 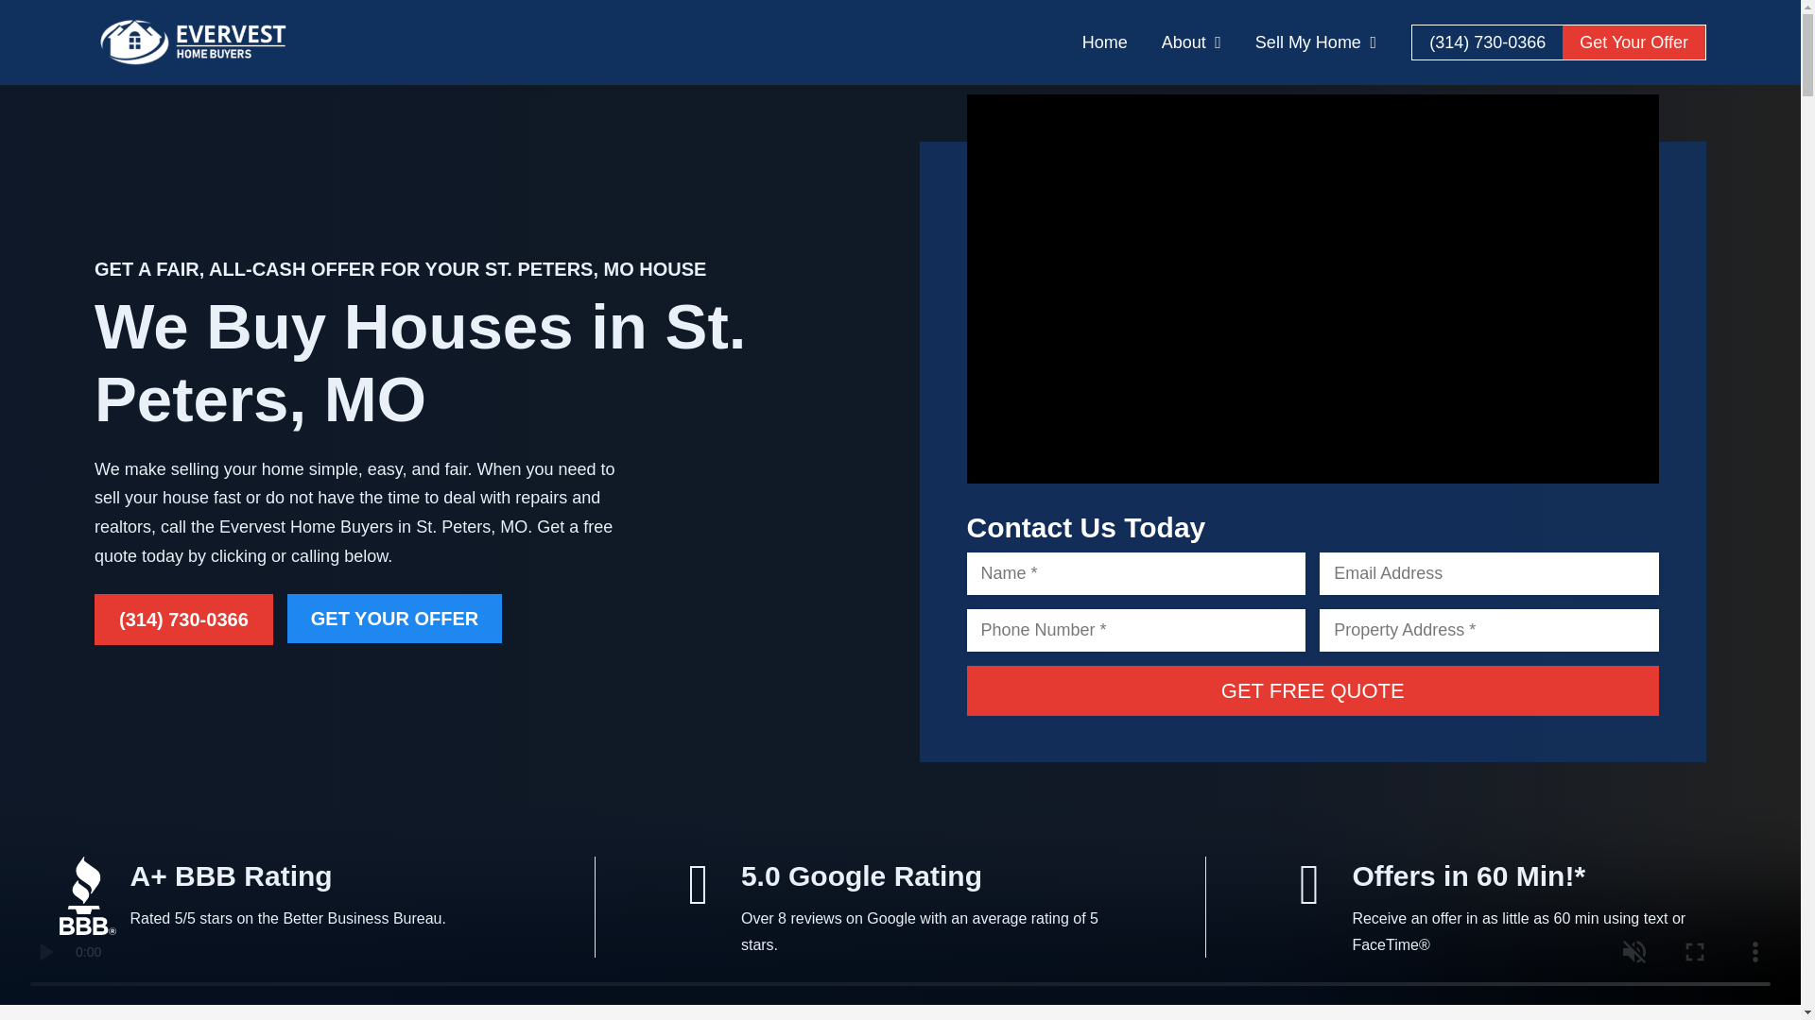 What do you see at coordinates (1633, 42) in the screenshot?
I see `Get Your Offer` at bounding box center [1633, 42].